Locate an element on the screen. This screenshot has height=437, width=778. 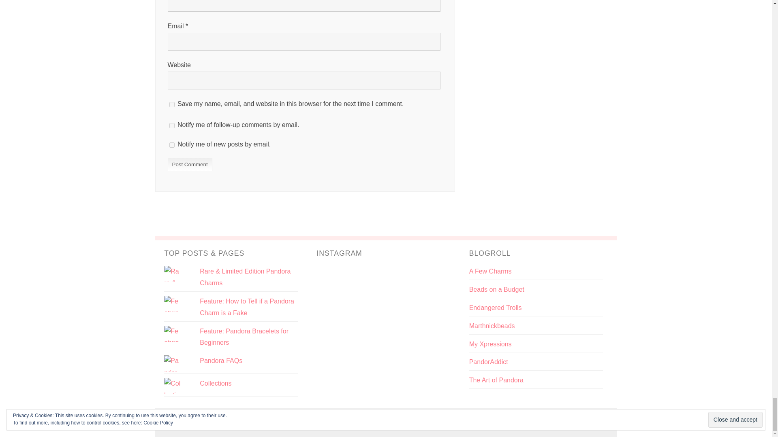
yes is located at coordinates (172, 104).